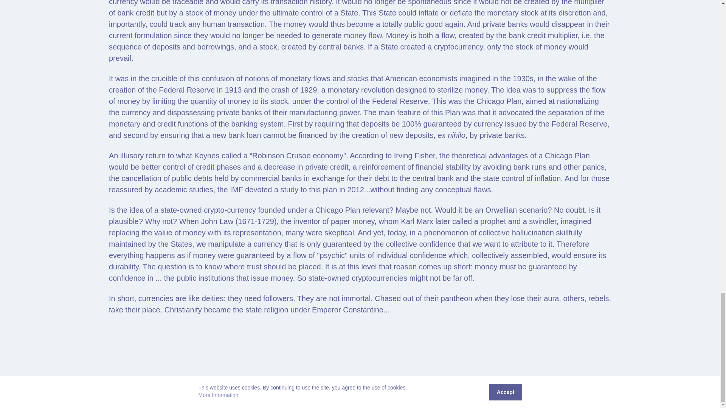 This screenshot has height=408, width=726. I want to click on Imprint, so click(704, 397).